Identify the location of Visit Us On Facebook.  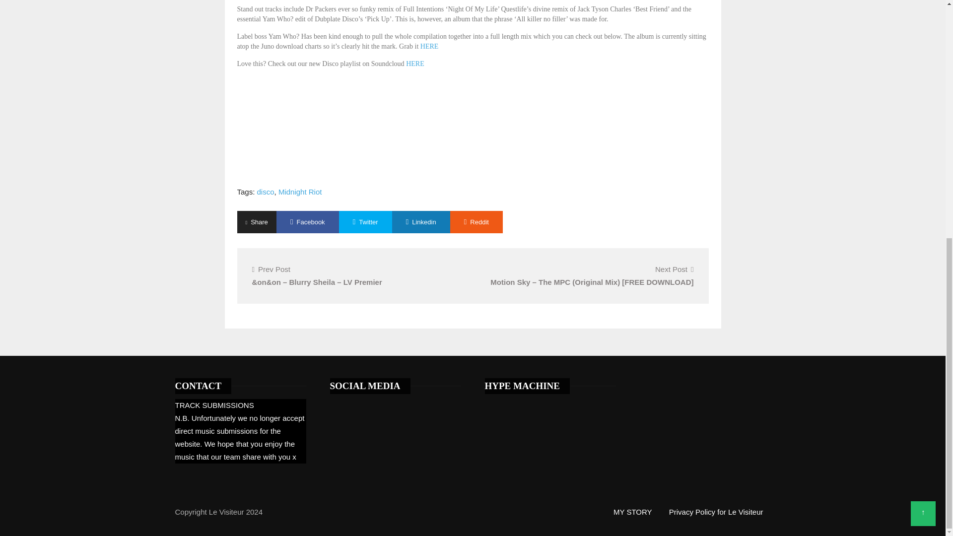
(354, 405).